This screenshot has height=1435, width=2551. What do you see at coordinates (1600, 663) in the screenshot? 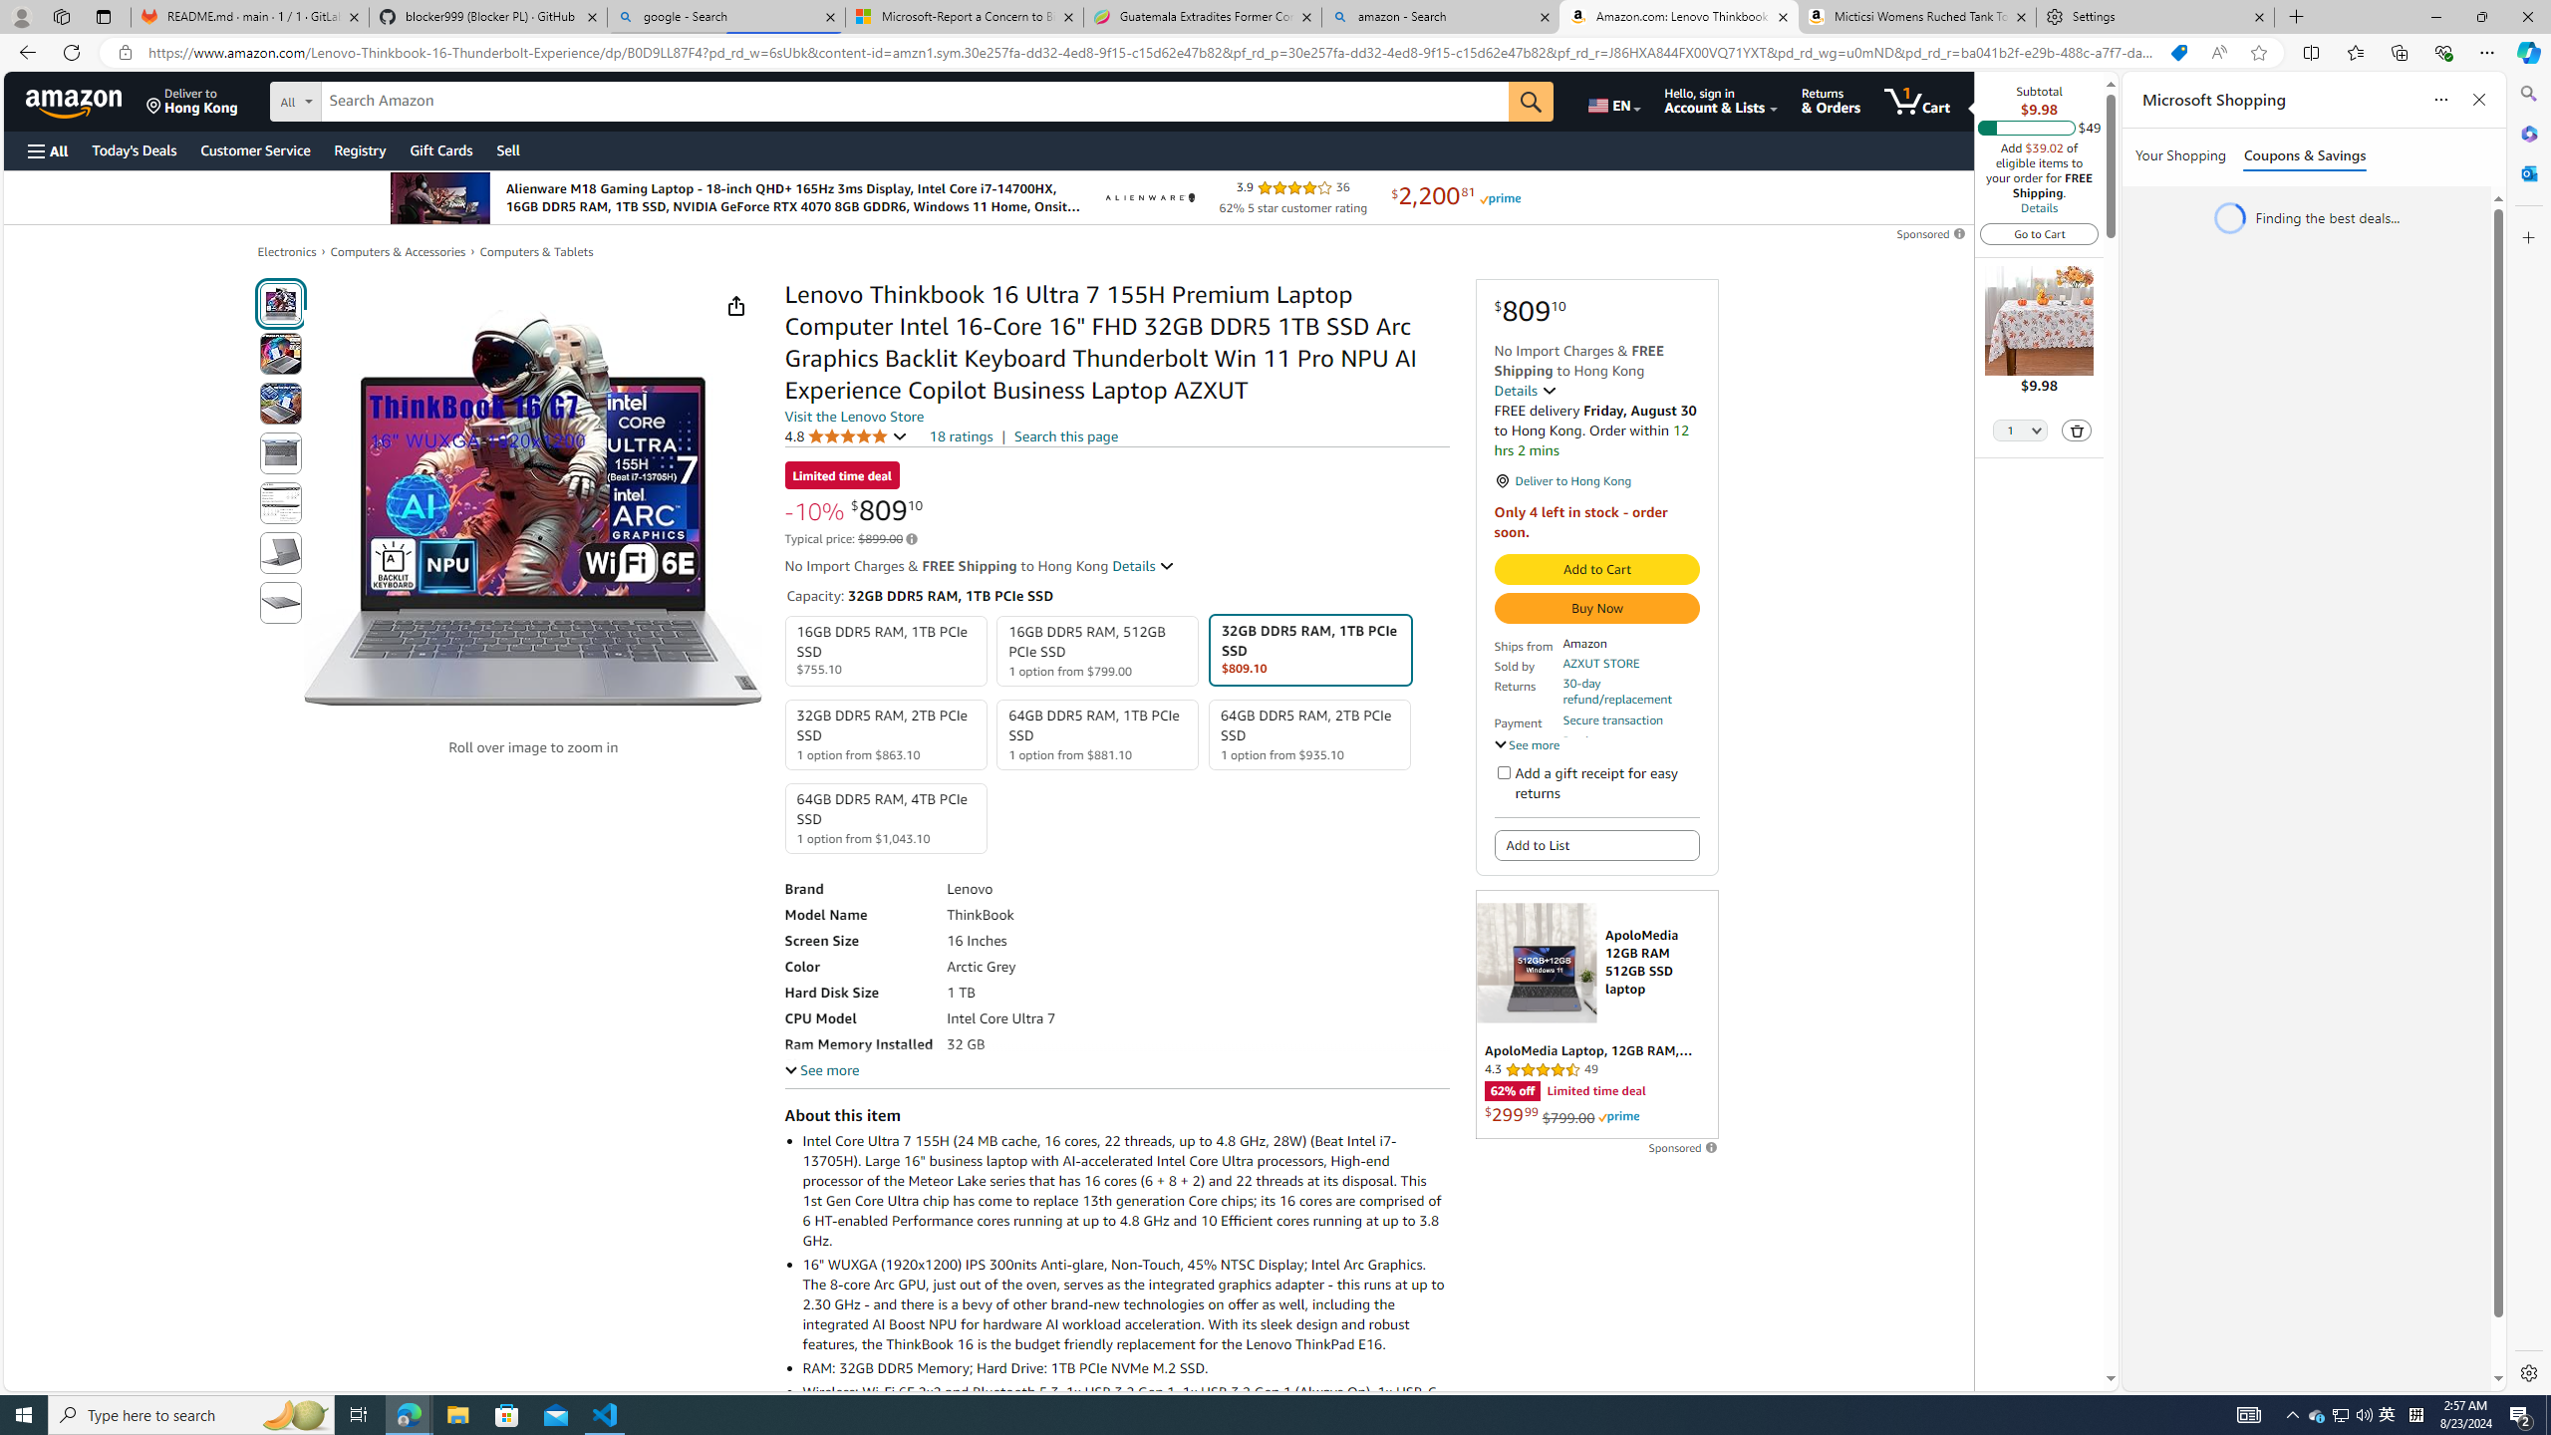
I see `AZXUT STORE` at bounding box center [1600, 663].